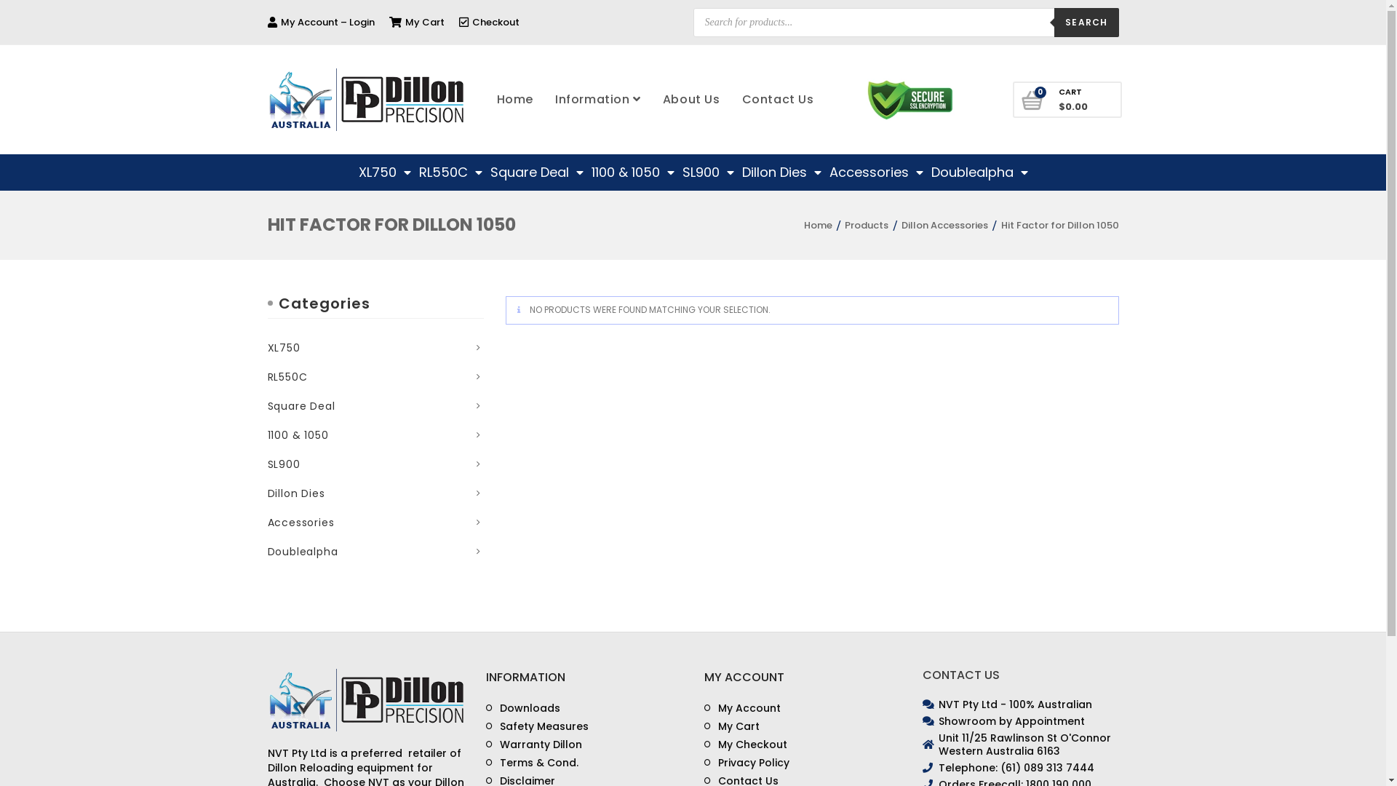  Describe the element at coordinates (451, 172) in the screenshot. I see `RL550C` at that location.